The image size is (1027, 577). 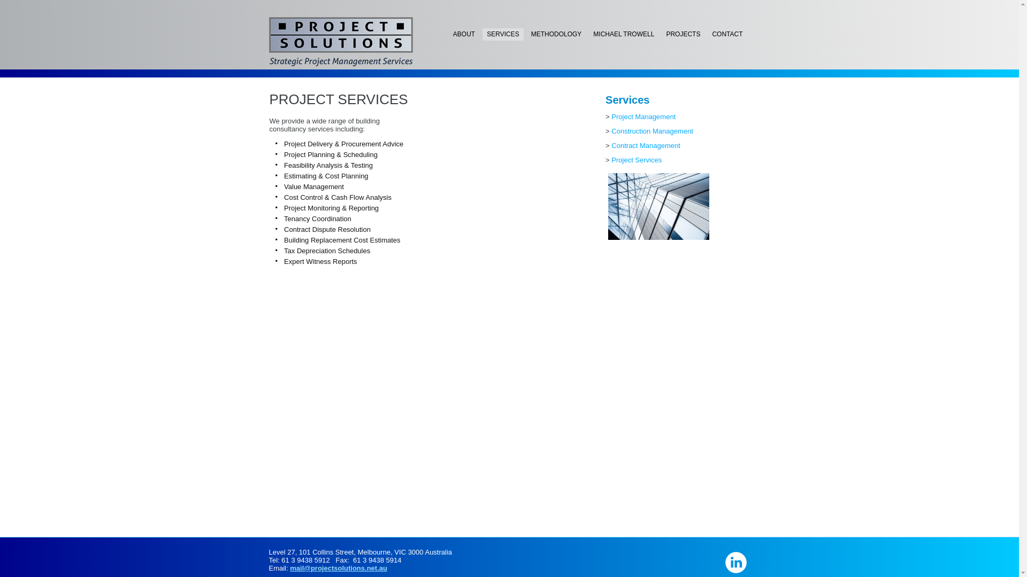 What do you see at coordinates (652, 131) in the screenshot?
I see `Construction Management` at bounding box center [652, 131].